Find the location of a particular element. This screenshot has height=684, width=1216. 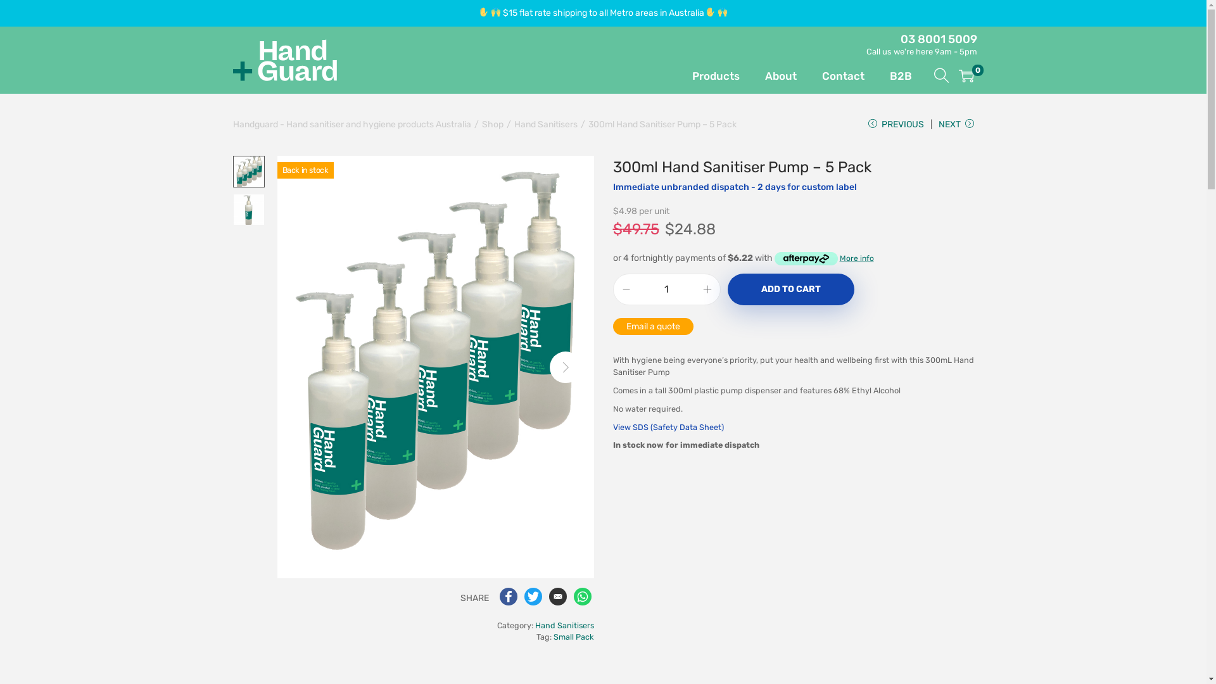

More info is located at coordinates (823, 258).